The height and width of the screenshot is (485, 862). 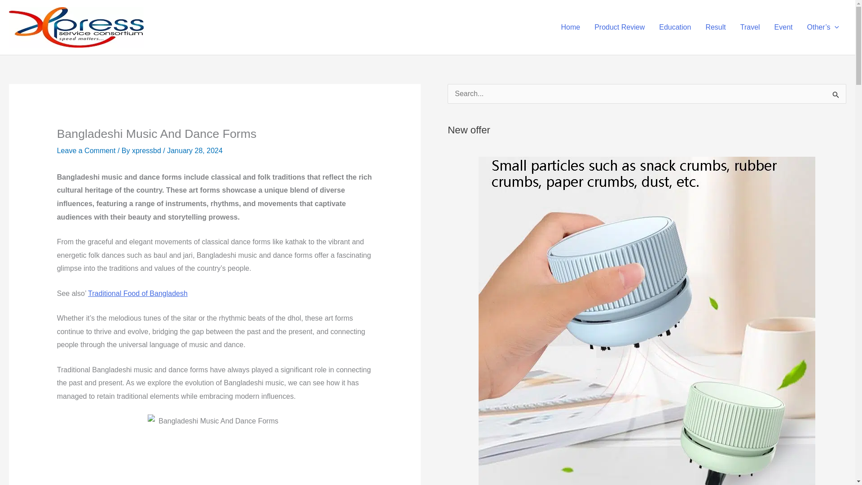 What do you see at coordinates (783, 27) in the screenshot?
I see `Event` at bounding box center [783, 27].